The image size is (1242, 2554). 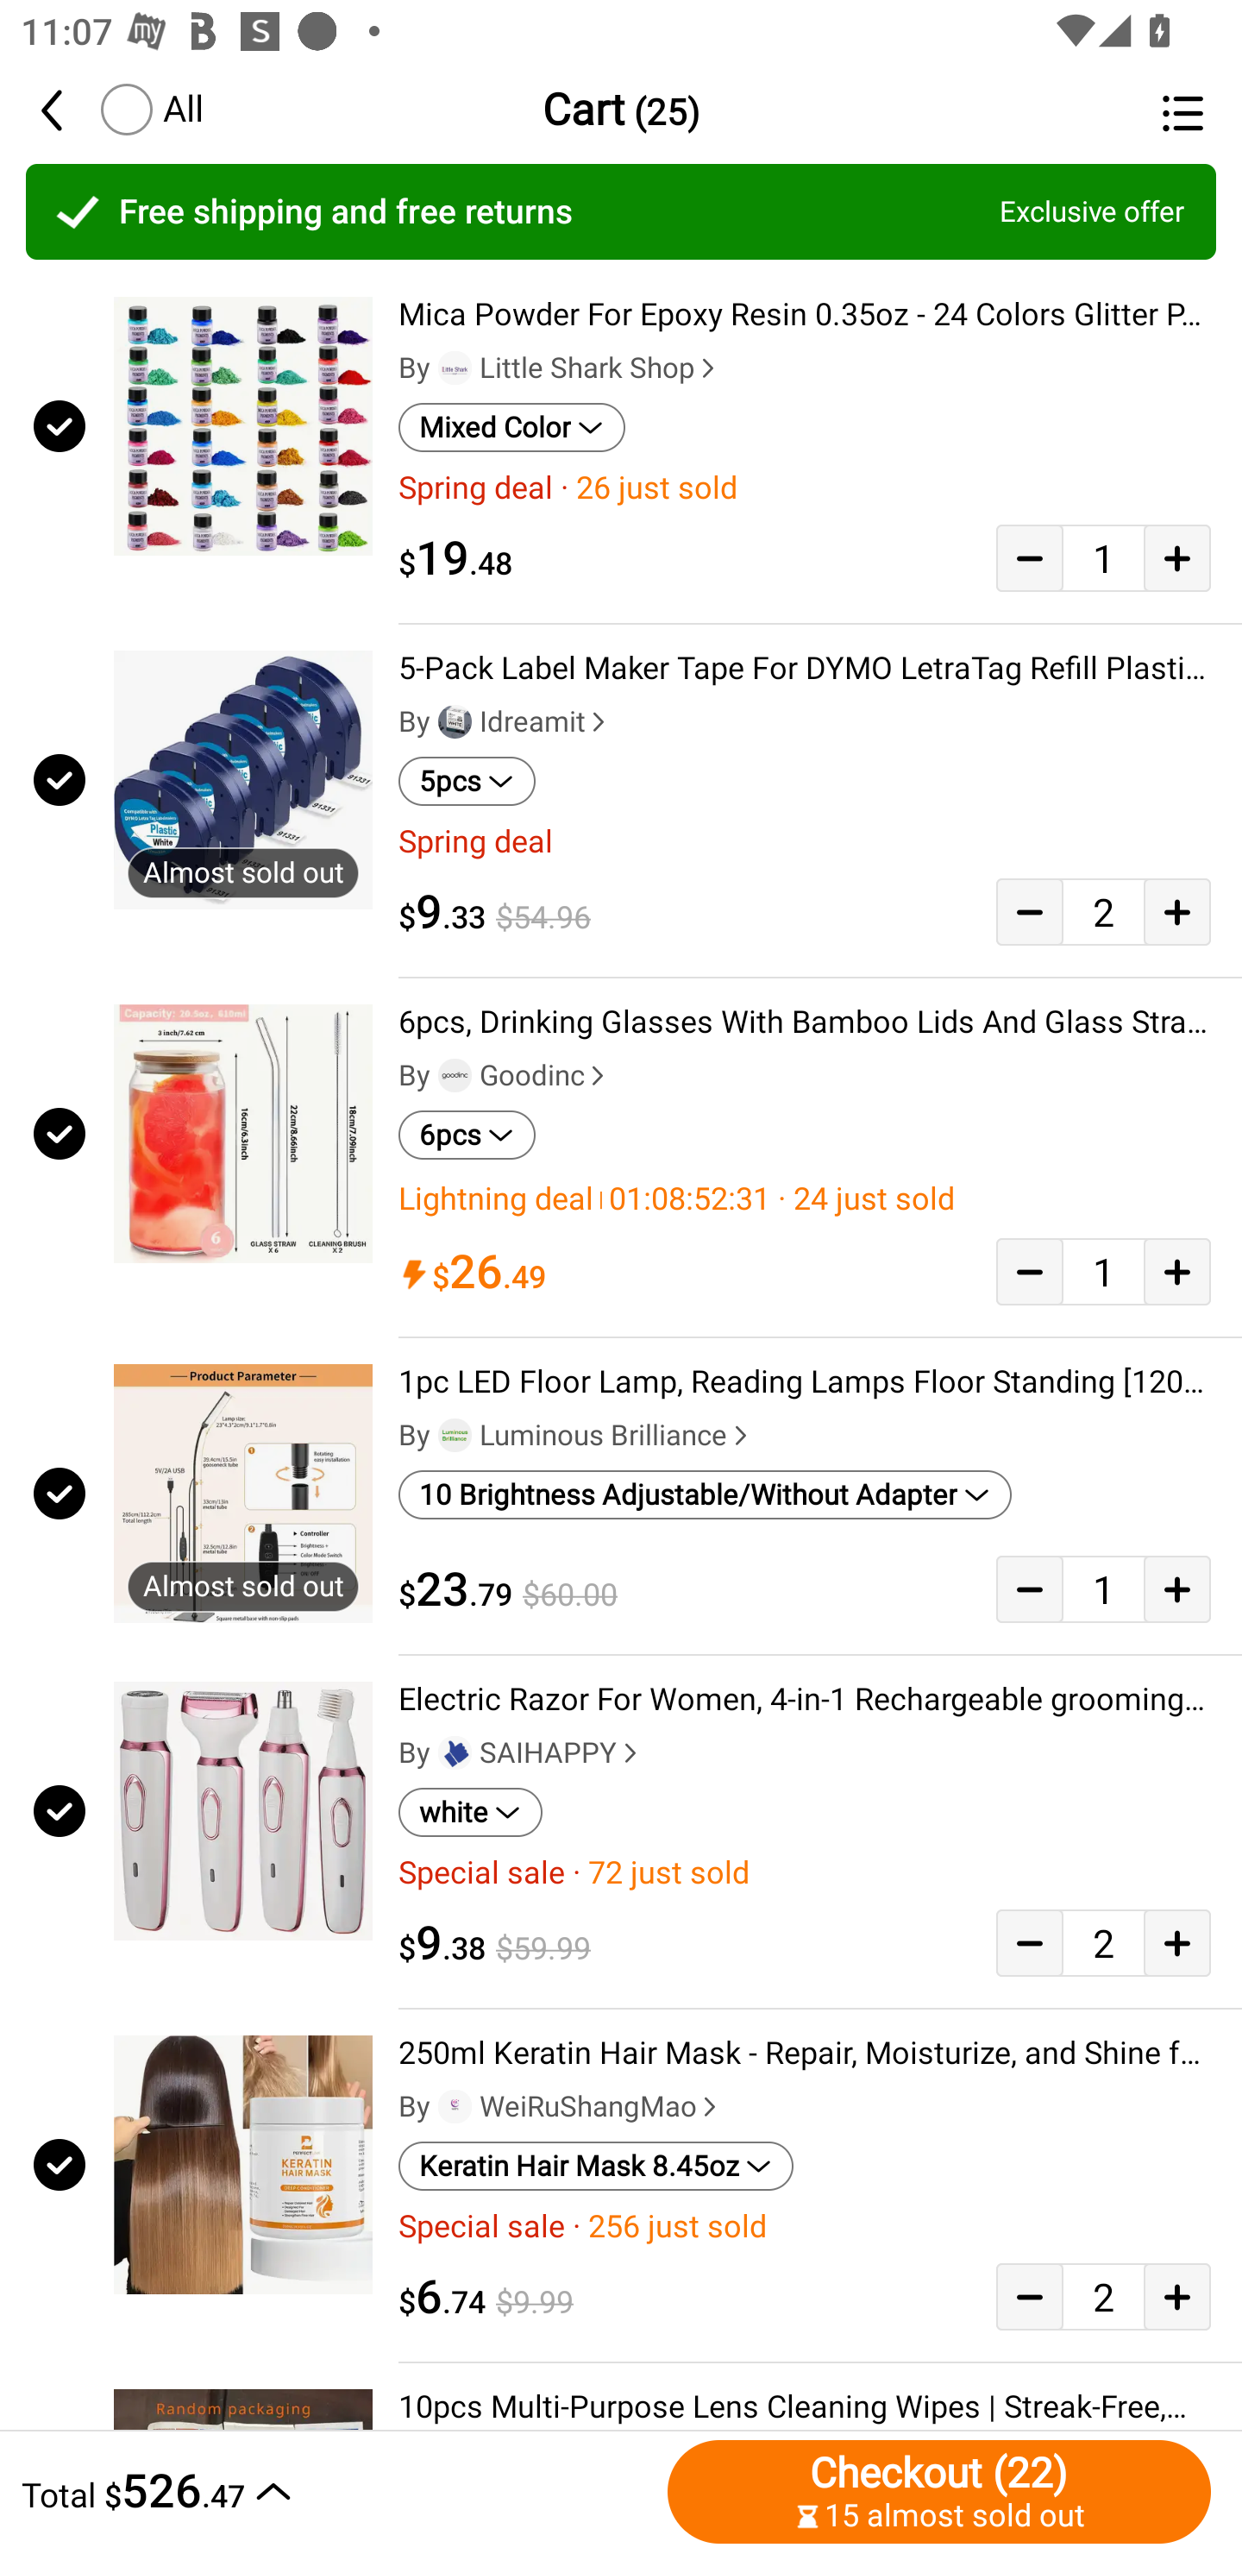 What do you see at coordinates (1177, 2295) in the screenshot?
I see `Add quantity button` at bounding box center [1177, 2295].